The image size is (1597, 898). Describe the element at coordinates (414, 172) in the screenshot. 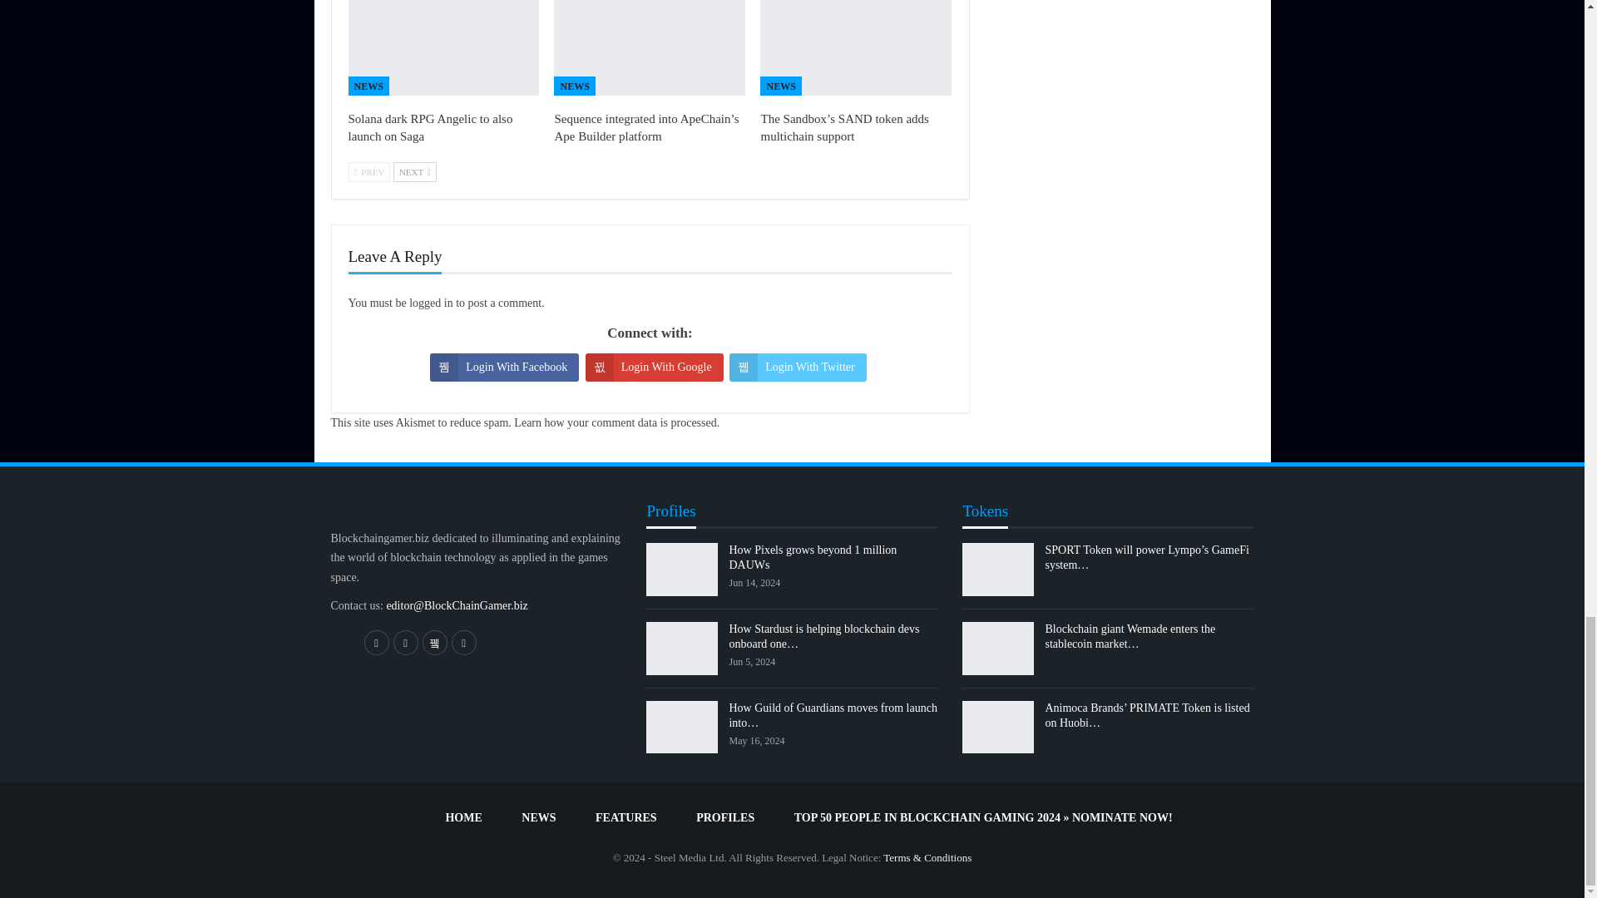

I see `Next` at that location.